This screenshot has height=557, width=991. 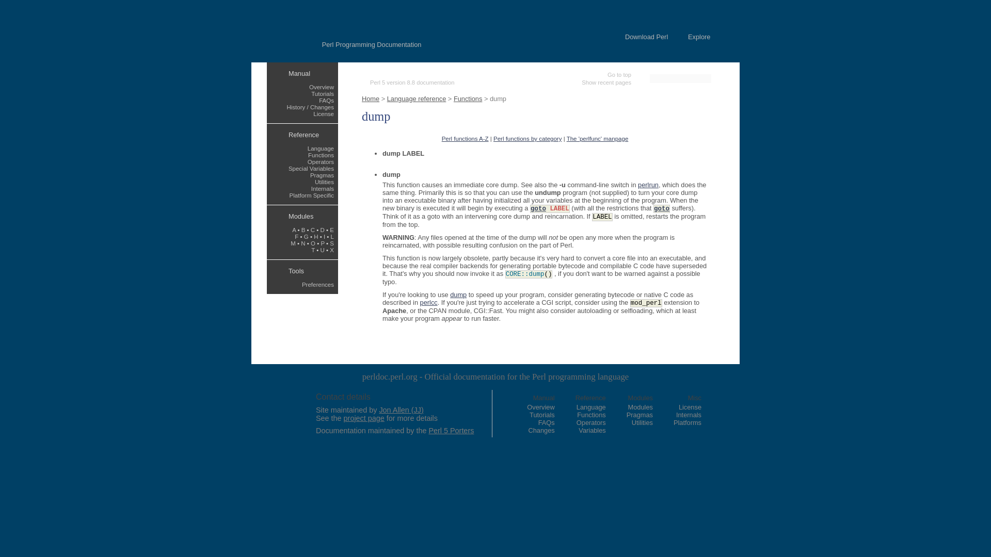 I want to click on U, so click(x=322, y=250).